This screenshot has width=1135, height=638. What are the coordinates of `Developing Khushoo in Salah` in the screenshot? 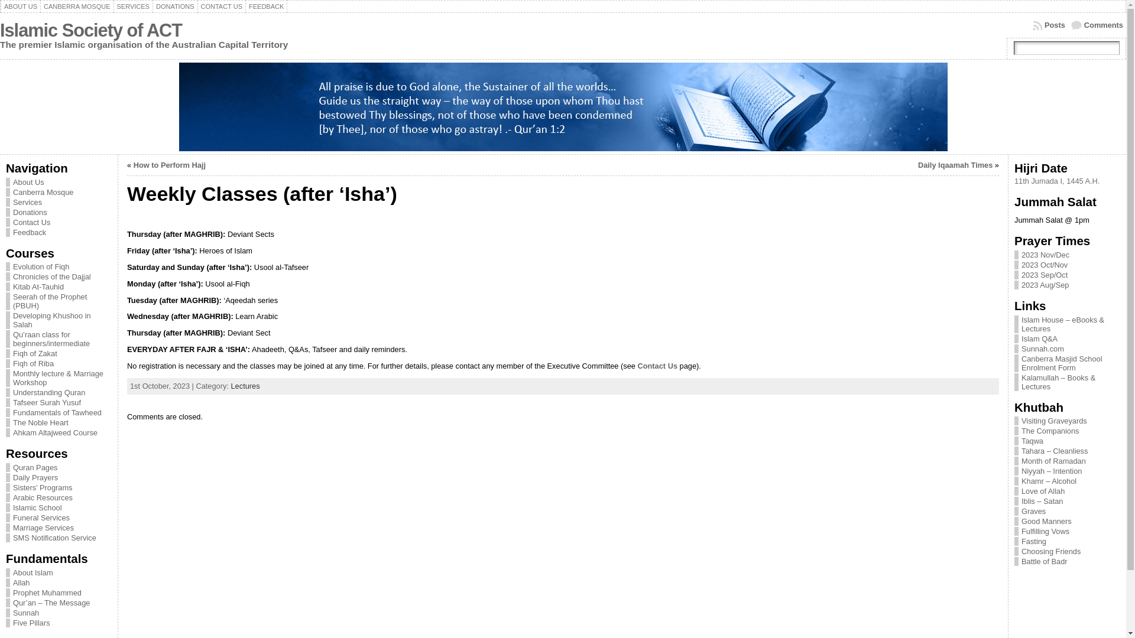 It's located at (59, 320).